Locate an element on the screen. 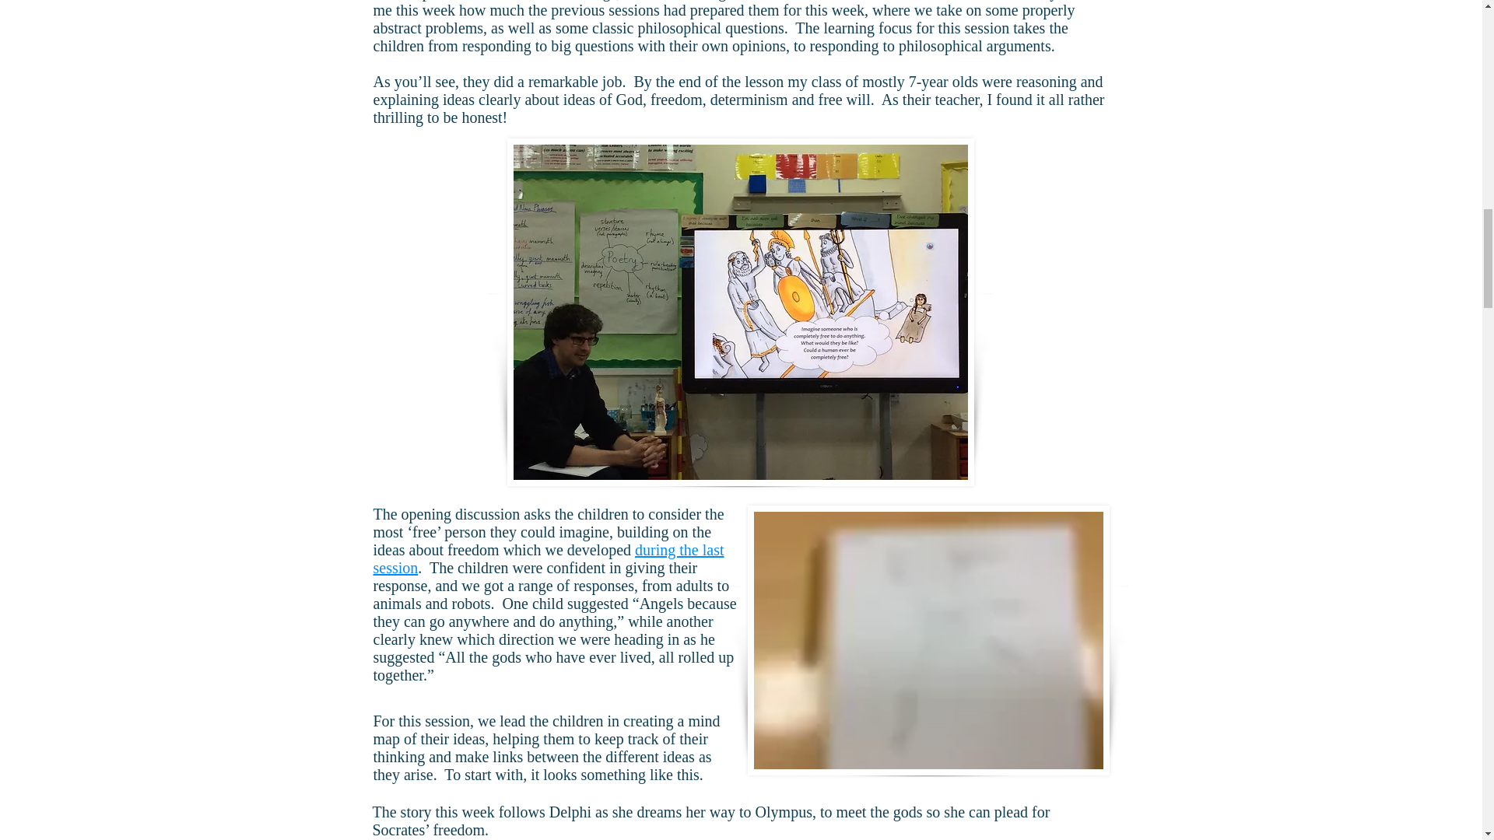 This screenshot has height=840, width=1494. during the last session is located at coordinates (549, 558).